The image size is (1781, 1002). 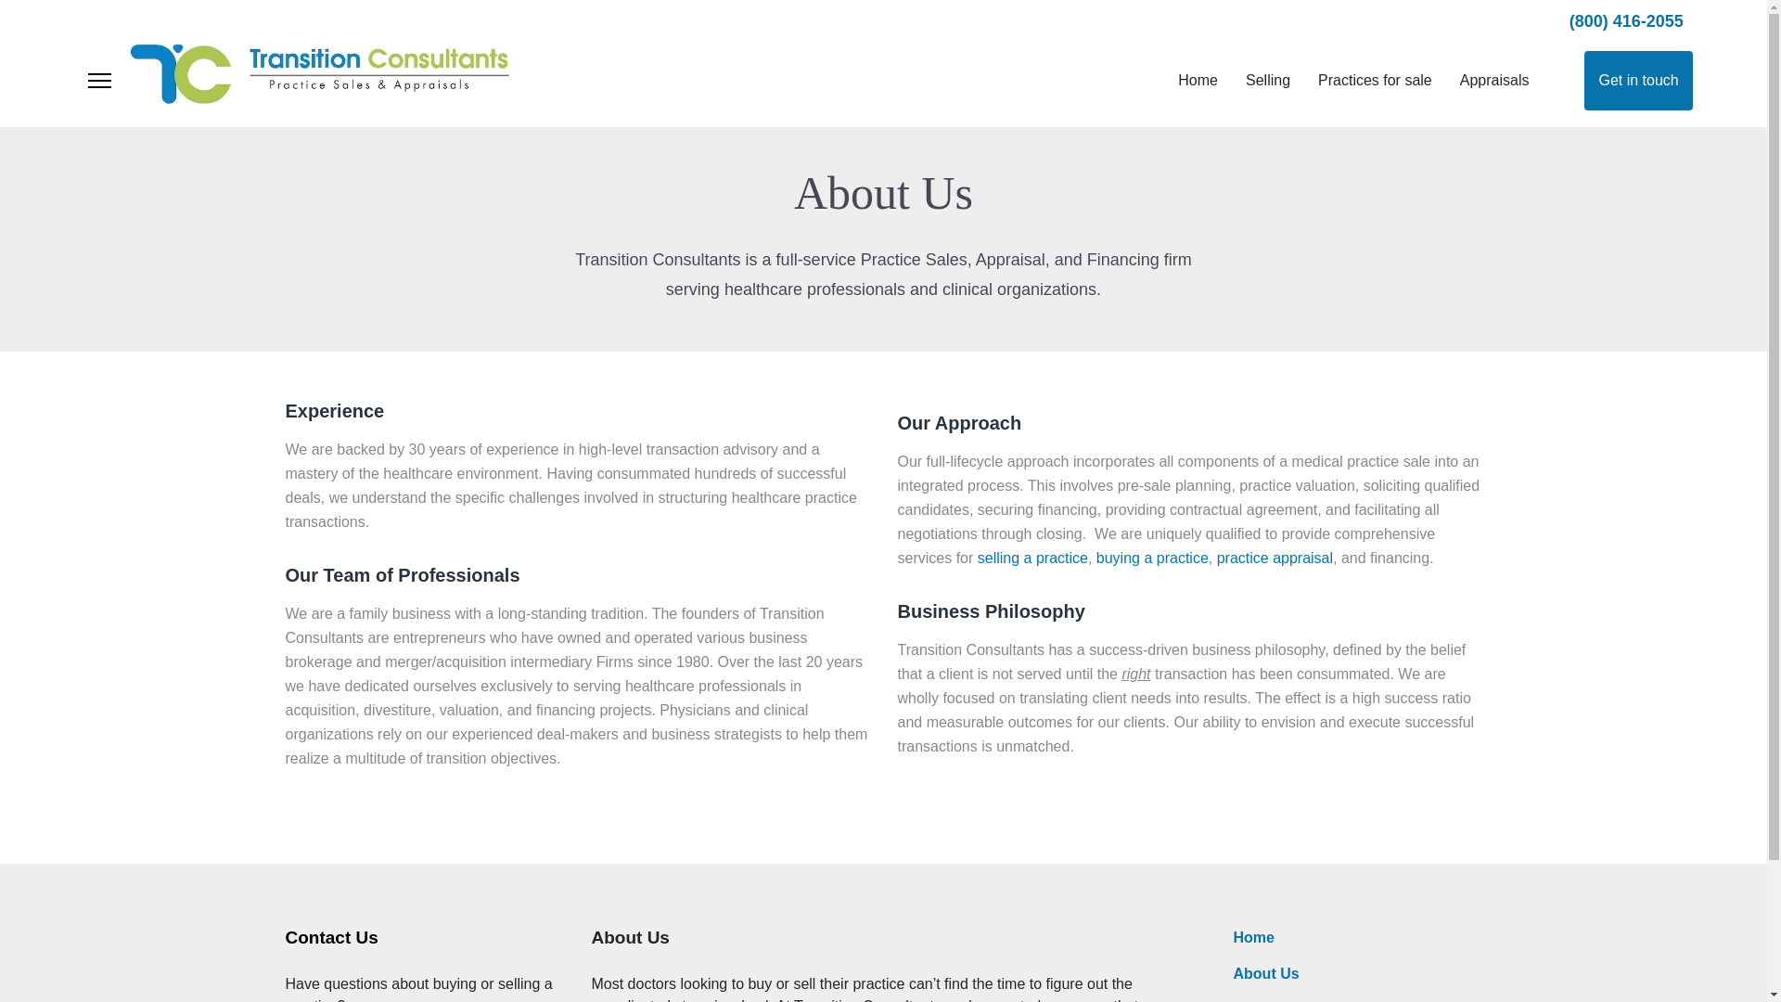 I want to click on Home, so click(x=1198, y=81).